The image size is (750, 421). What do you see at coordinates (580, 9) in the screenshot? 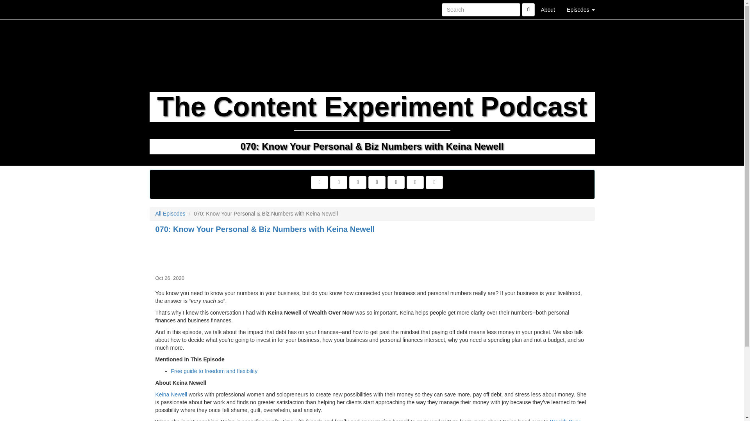
I see `Episodes` at bounding box center [580, 9].